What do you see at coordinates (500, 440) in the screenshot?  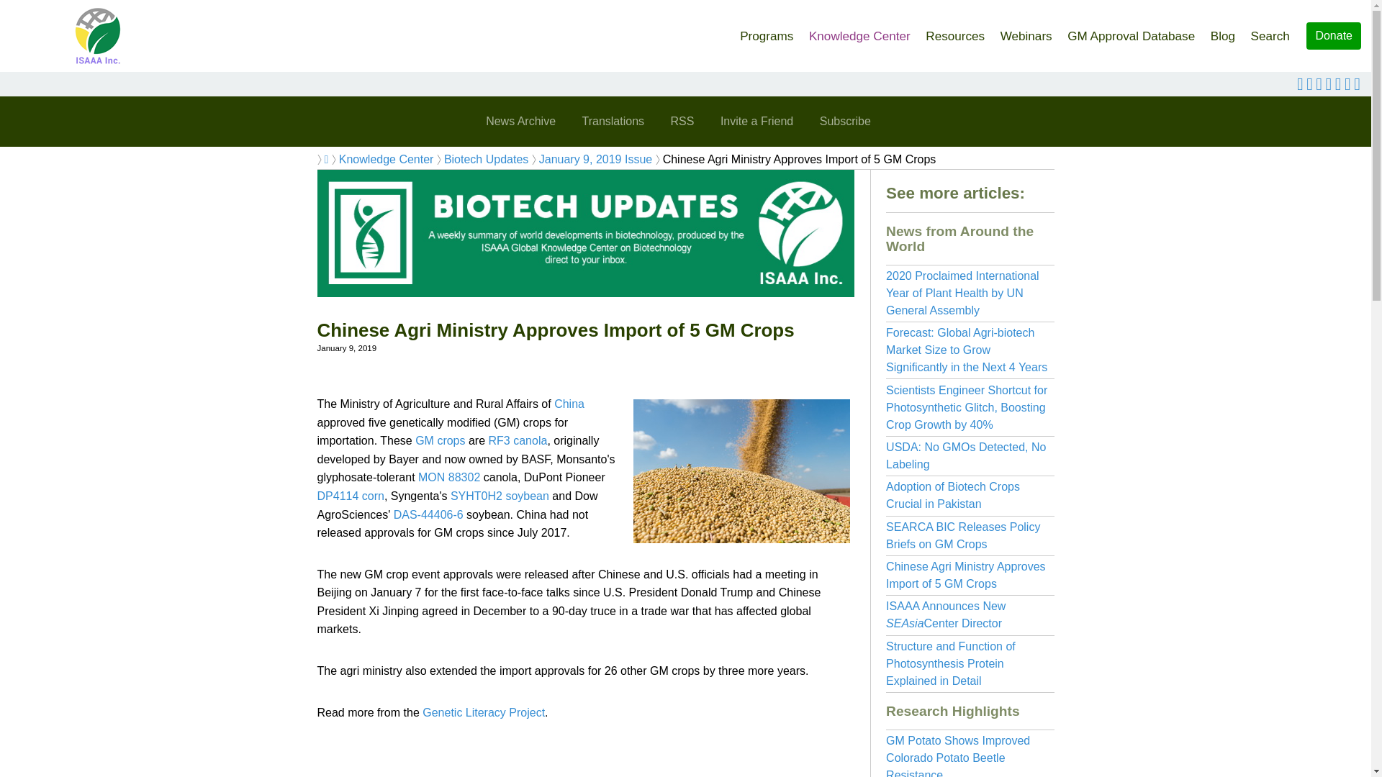 I see `RF3` at bounding box center [500, 440].